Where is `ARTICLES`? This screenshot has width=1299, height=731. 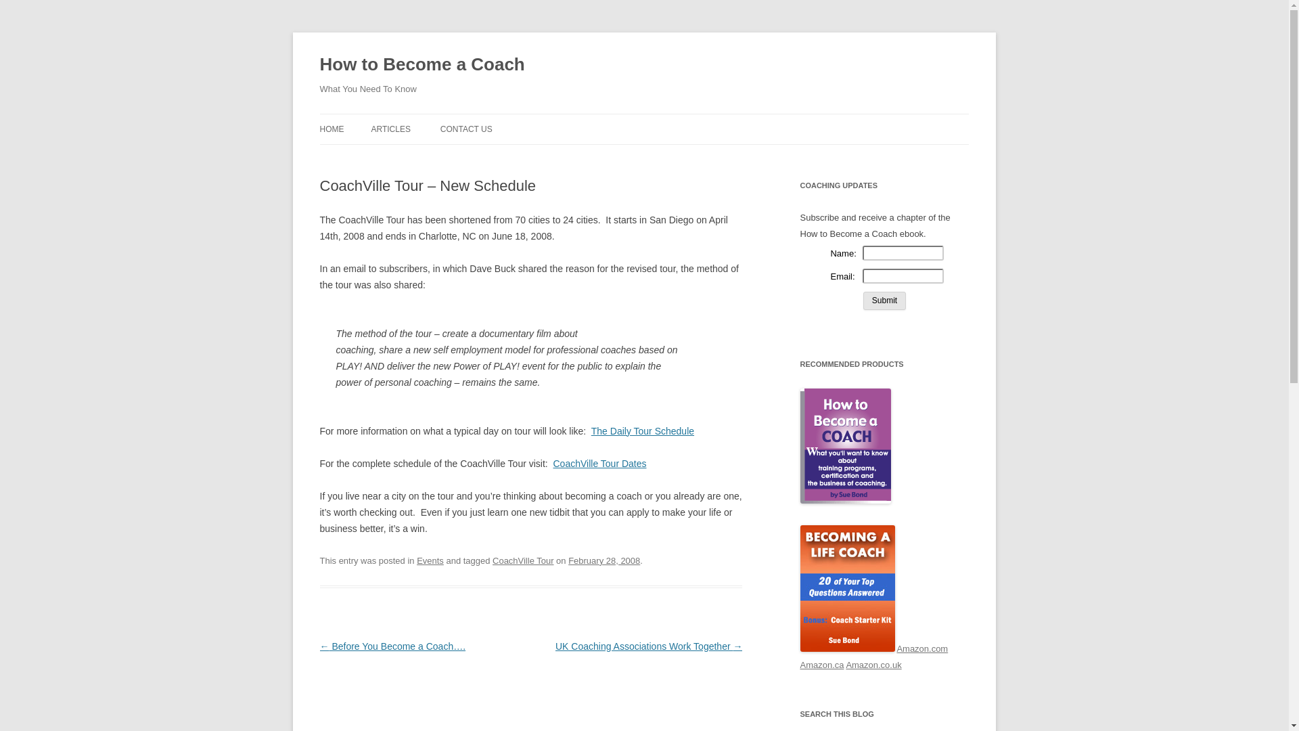
ARTICLES is located at coordinates (390, 129).